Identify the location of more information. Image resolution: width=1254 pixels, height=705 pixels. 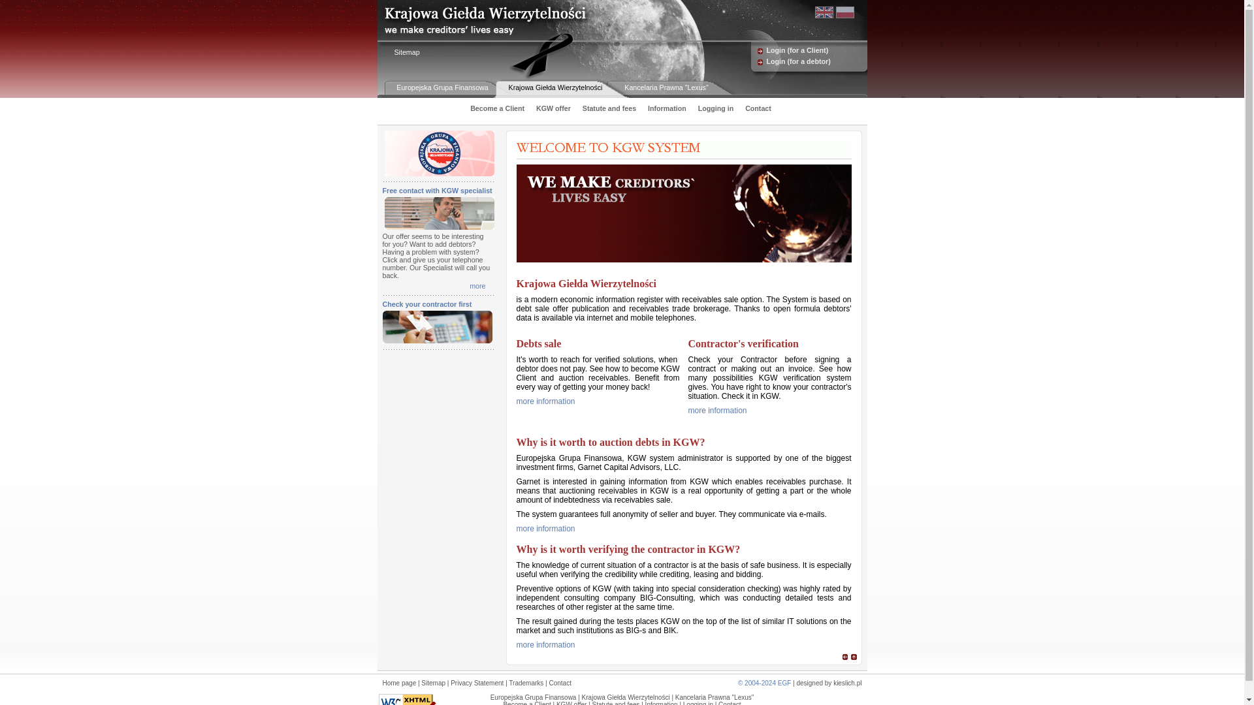
(549, 401).